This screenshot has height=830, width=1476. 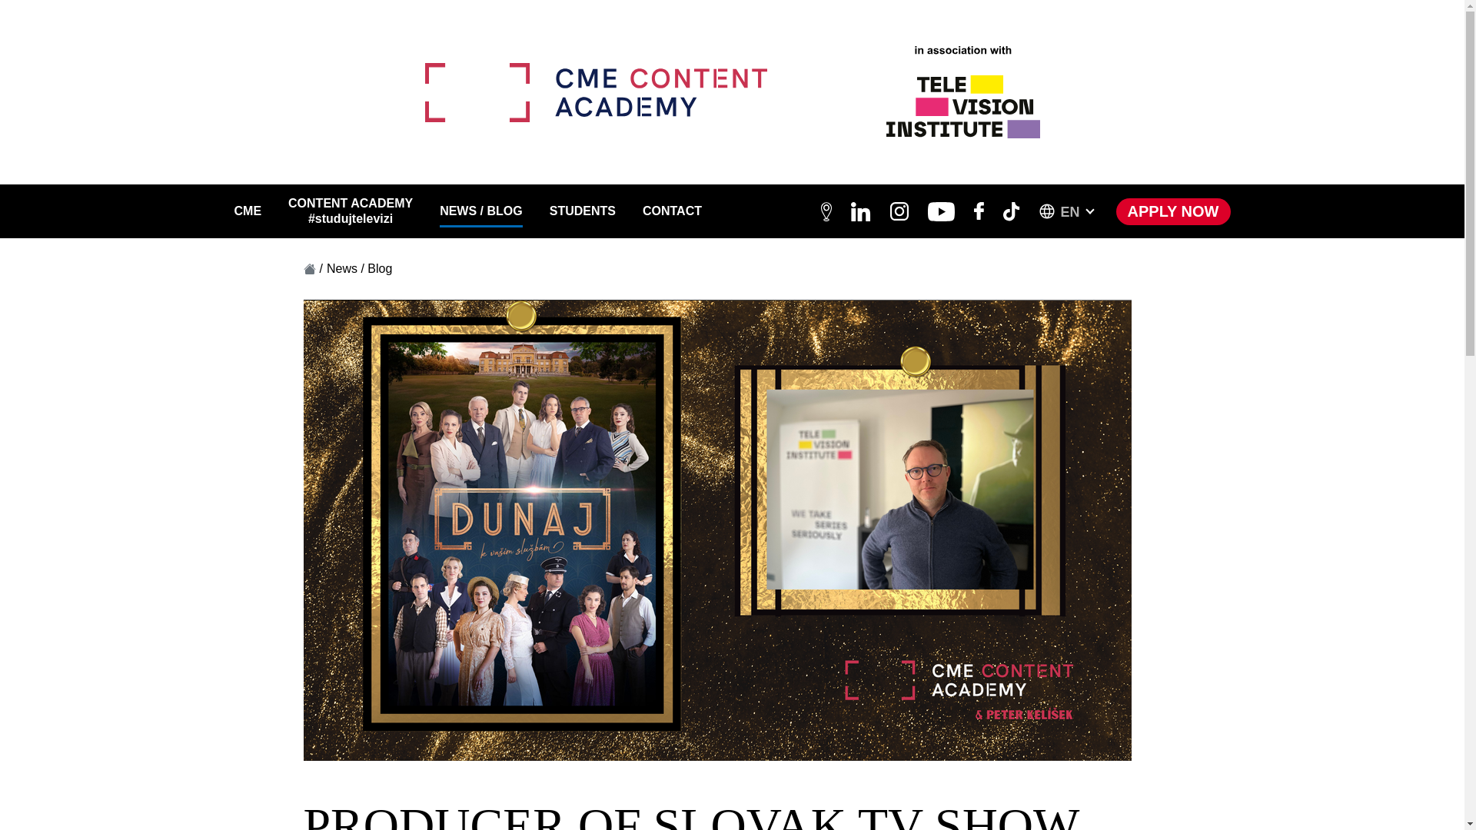 I want to click on APPLY NOW, so click(x=1173, y=211).